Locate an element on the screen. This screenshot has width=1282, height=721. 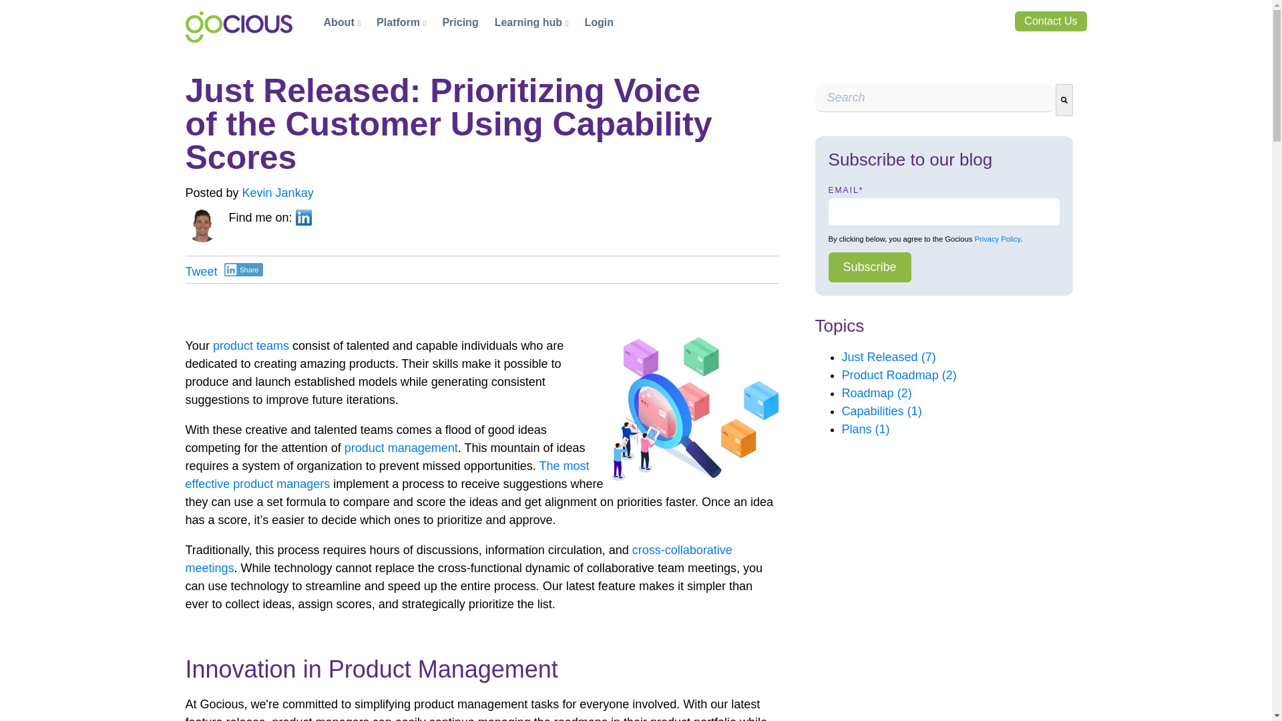
Gocious is located at coordinates (239, 27).